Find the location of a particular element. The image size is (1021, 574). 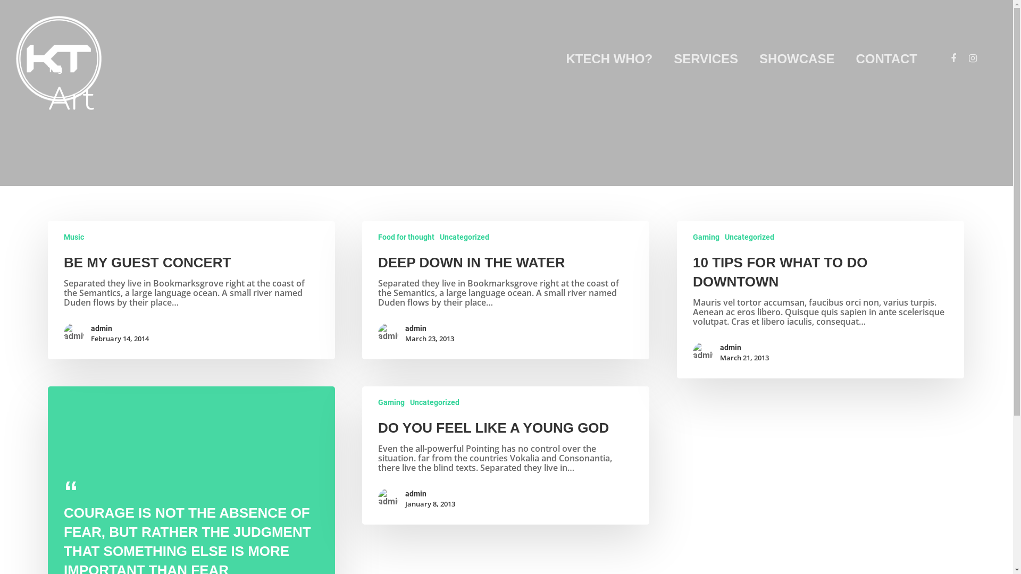

Gaming is located at coordinates (706, 237).